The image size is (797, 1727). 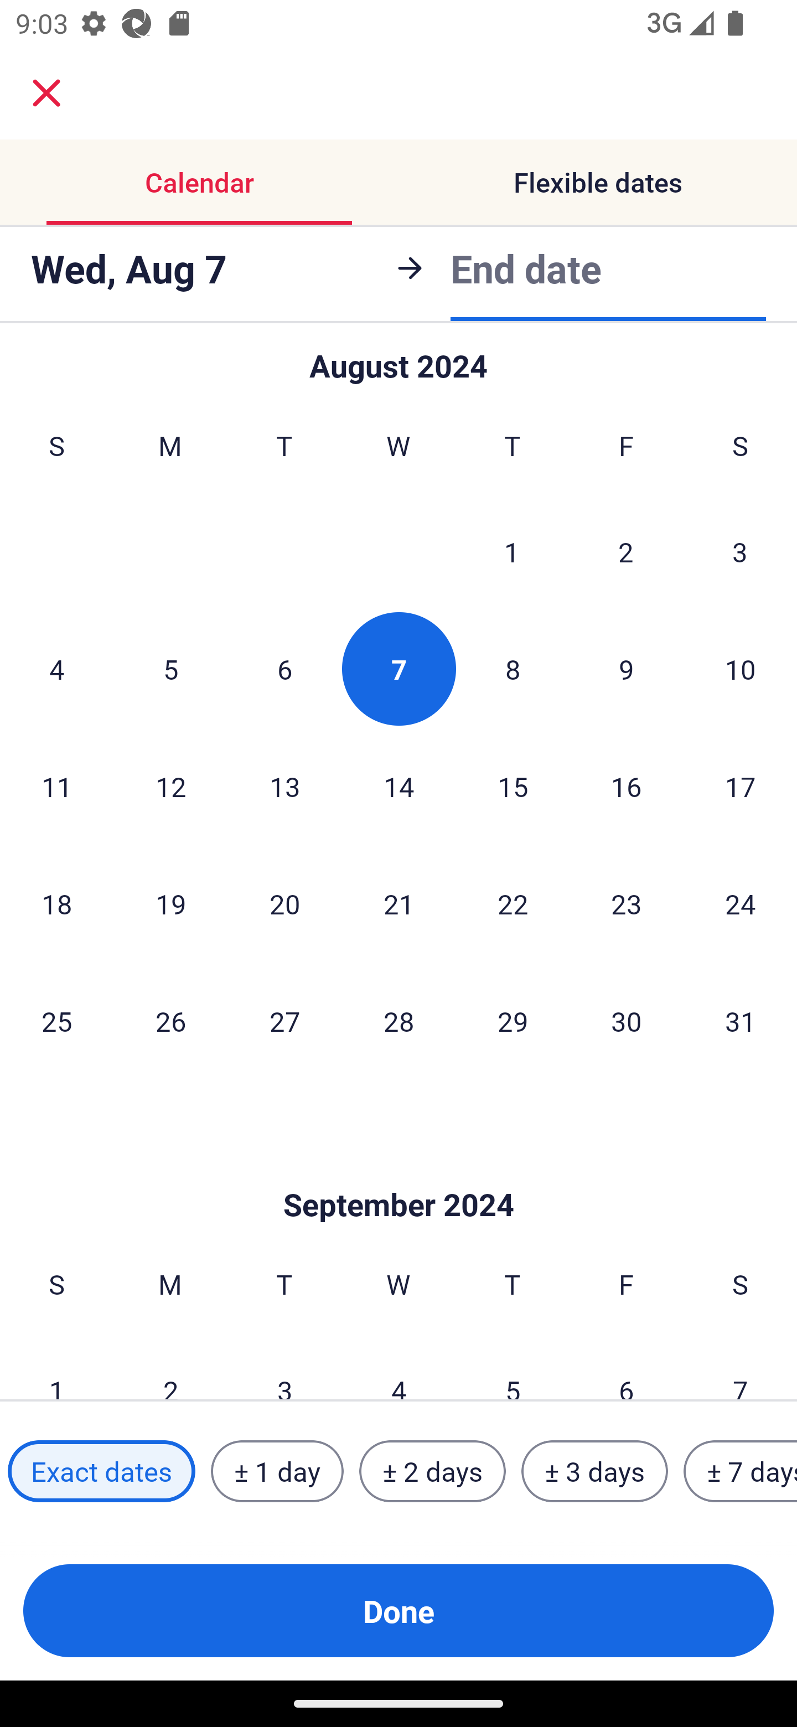 What do you see at coordinates (513, 903) in the screenshot?
I see `22 Thursday, August 22, 2024` at bounding box center [513, 903].